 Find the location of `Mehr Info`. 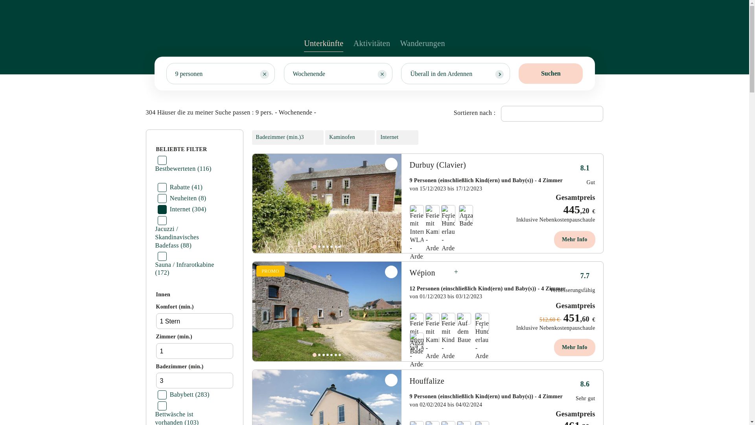

Mehr Info is located at coordinates (550, 414).